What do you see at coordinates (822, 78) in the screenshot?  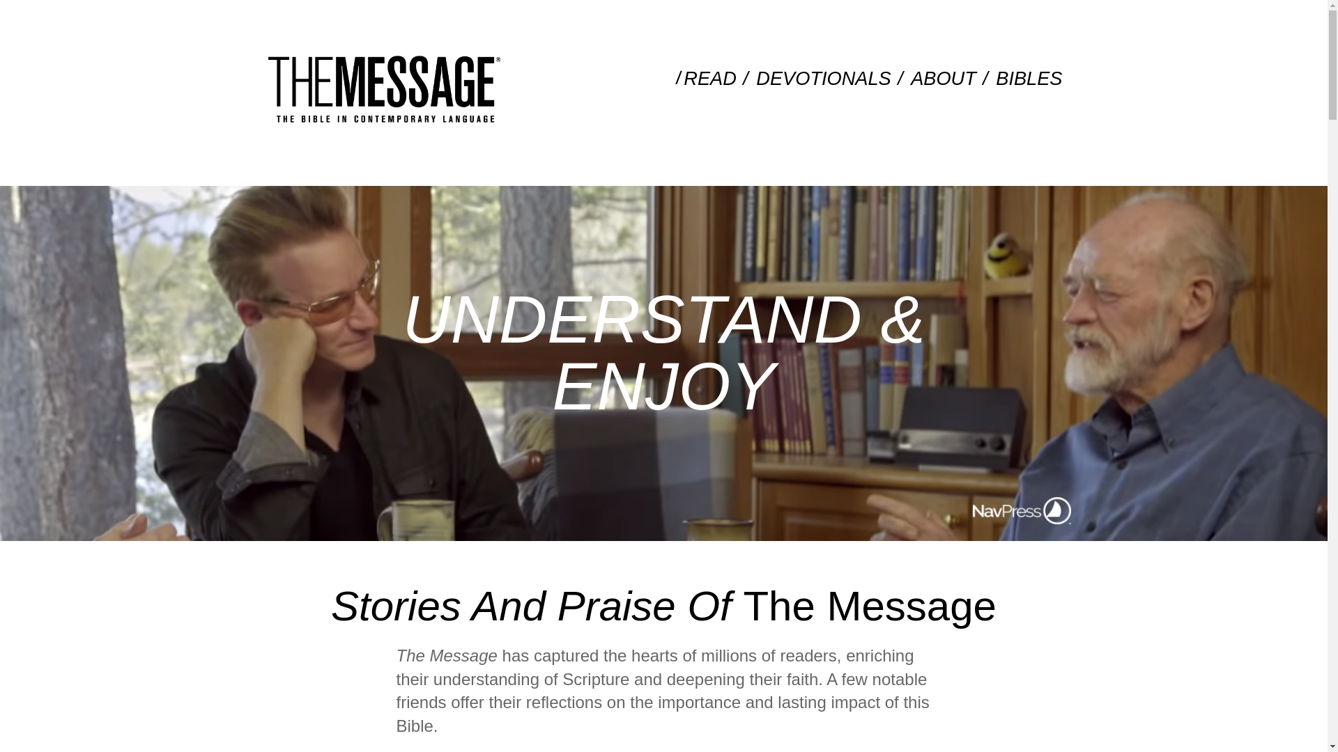 I see `DEVOTIONALS` at bounding box center [822, 78].